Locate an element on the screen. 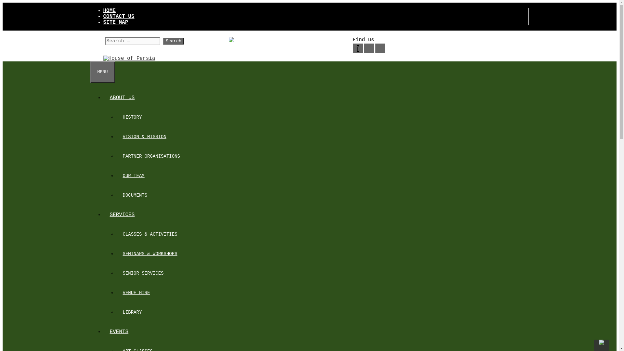 The height and width of the screenshot is (351, 624). Facebook is located at coordinates (358, 49).